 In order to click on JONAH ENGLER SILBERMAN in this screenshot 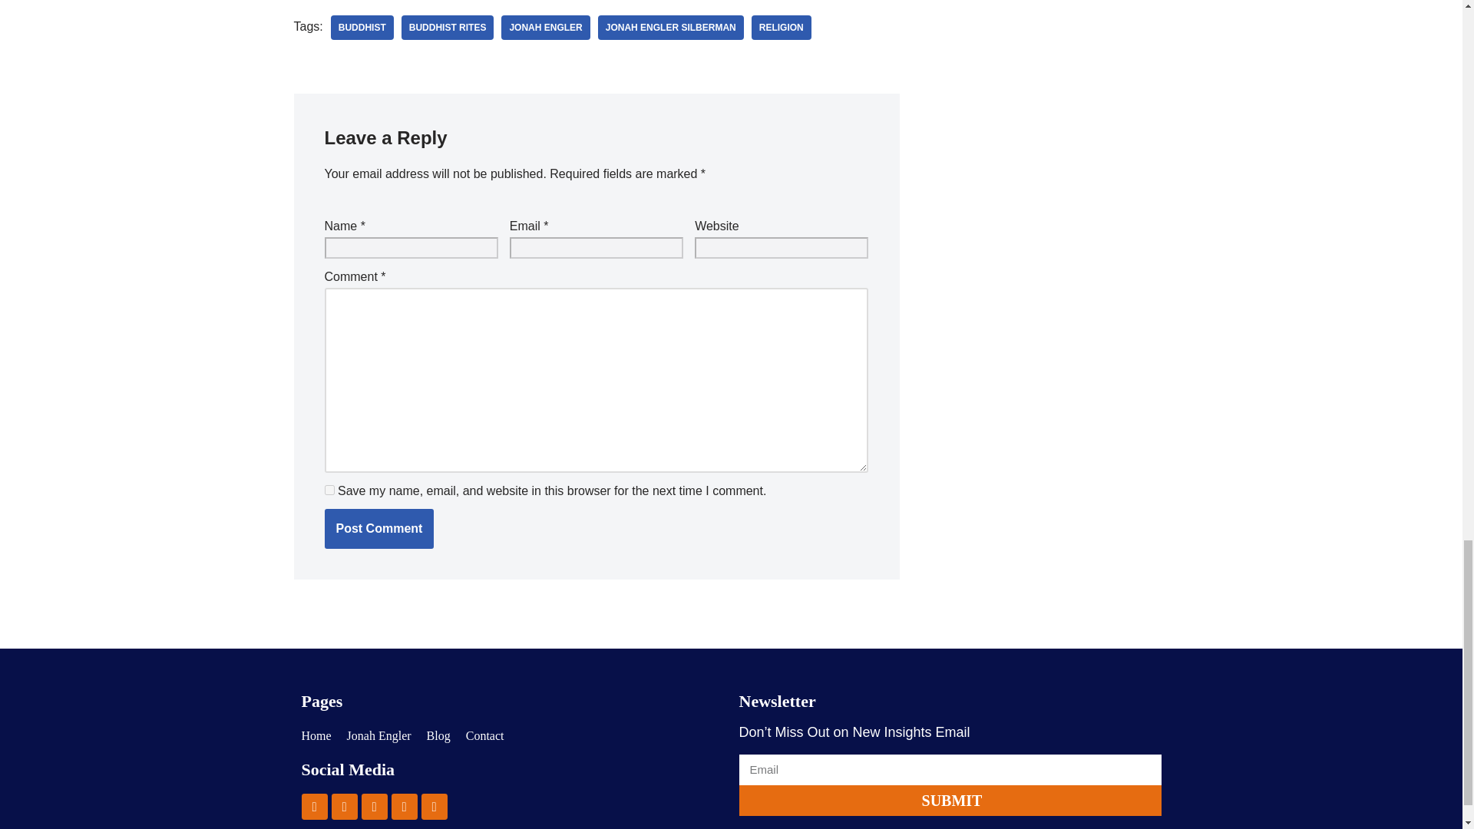, I will do `click(671, 28)`.